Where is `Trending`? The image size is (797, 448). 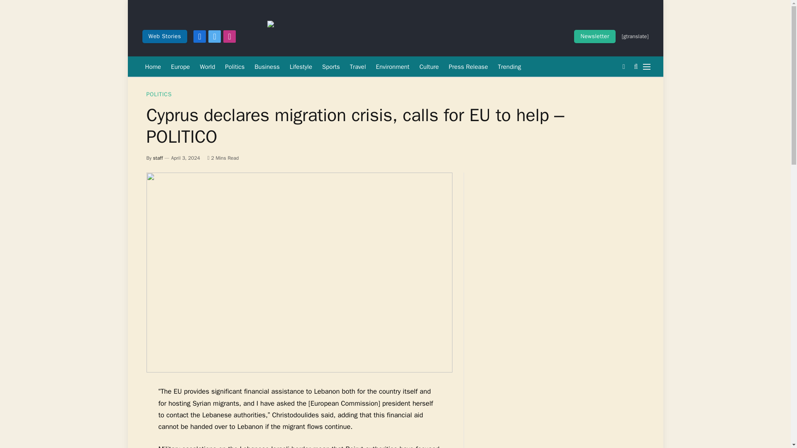 Trending is located at coordinates (509, 66).